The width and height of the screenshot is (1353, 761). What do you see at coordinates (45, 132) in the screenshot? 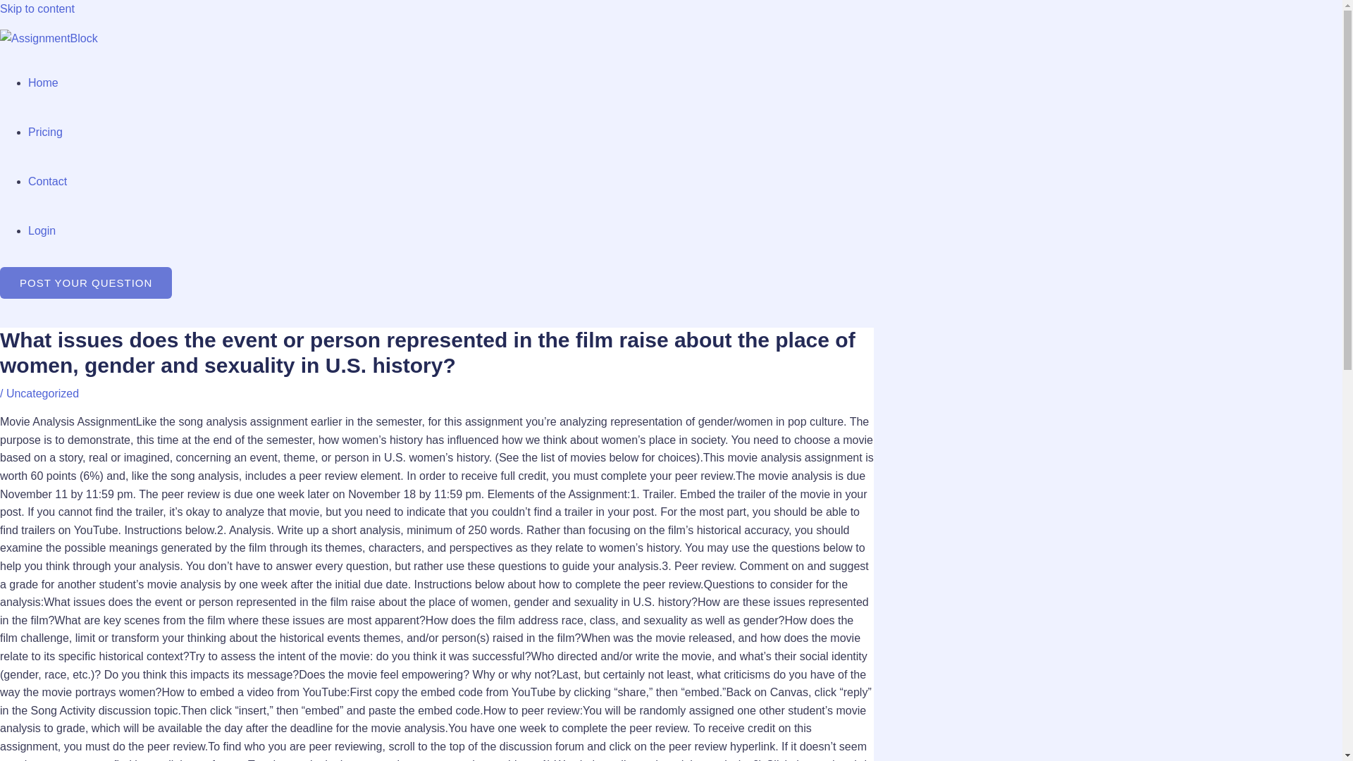
I see `Pricing` at bounding box center [45, 132].